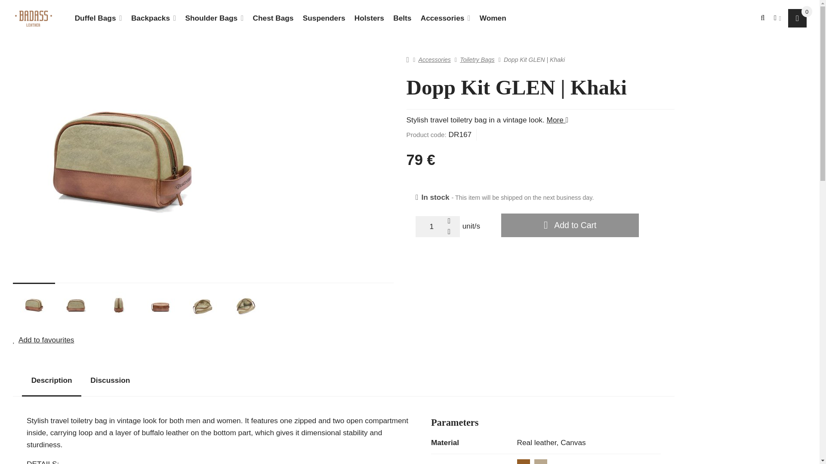 This screenshot has height=464, width=826. What do you see at coordinates (324, 18) in the screenshot?
I see `Suspenders` at bounding box center [324, 18].